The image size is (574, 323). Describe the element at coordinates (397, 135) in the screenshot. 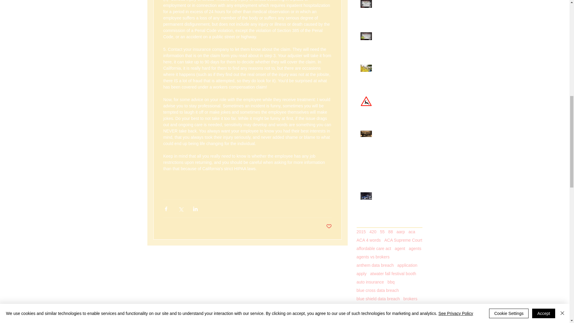

I see `Car Safety` at that location.